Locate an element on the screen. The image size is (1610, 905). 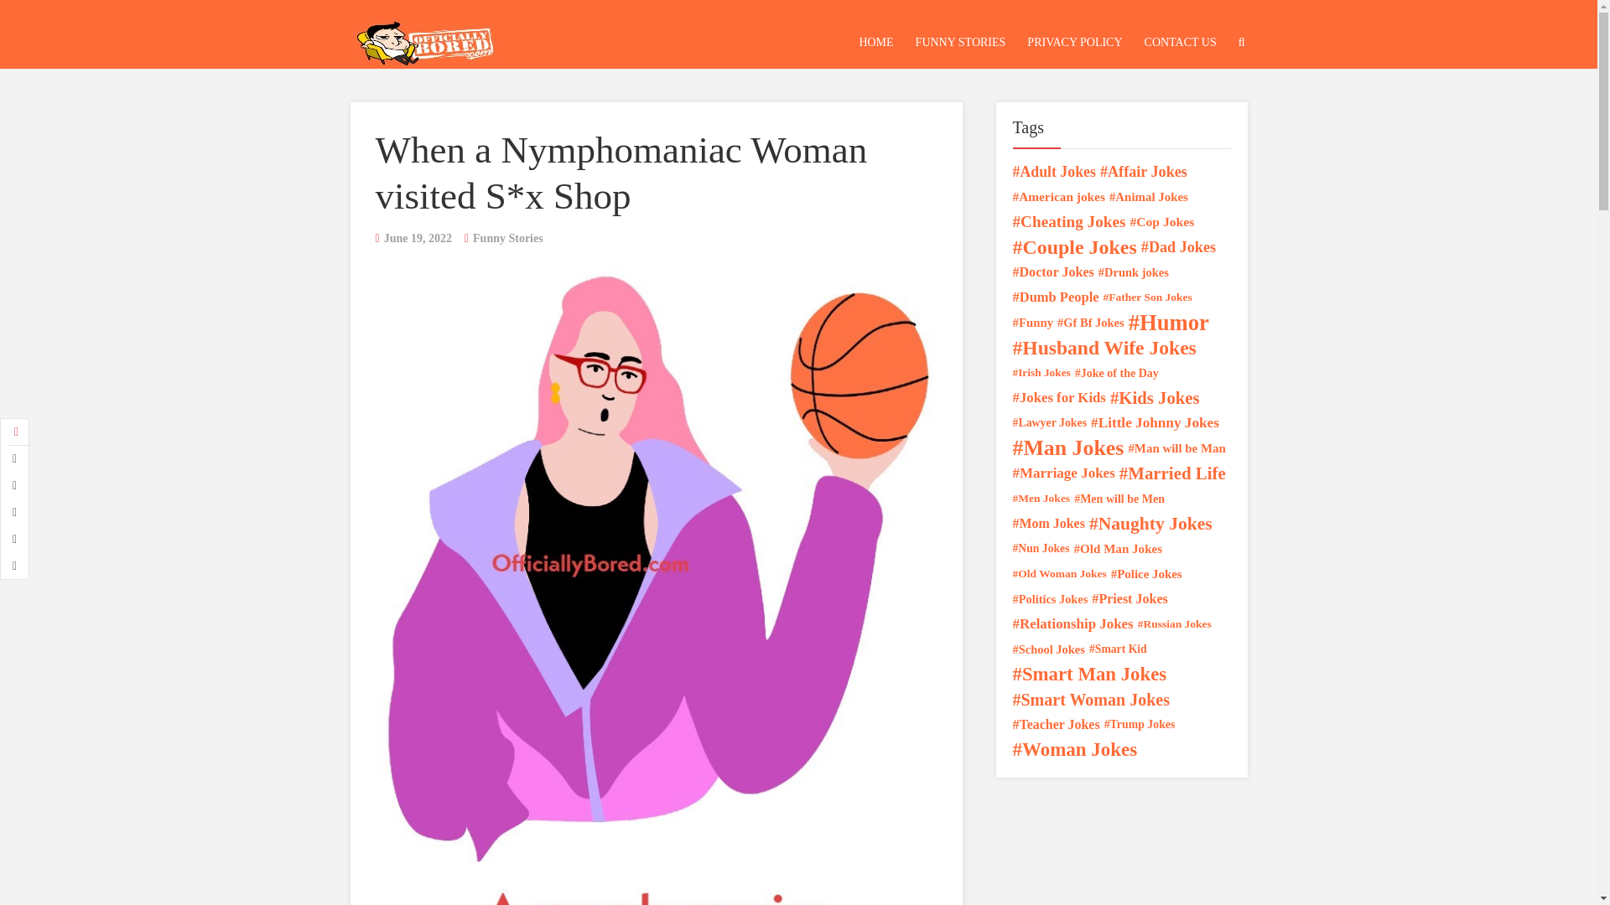
Cheating Jokes is located at coordinates (1068, 221).